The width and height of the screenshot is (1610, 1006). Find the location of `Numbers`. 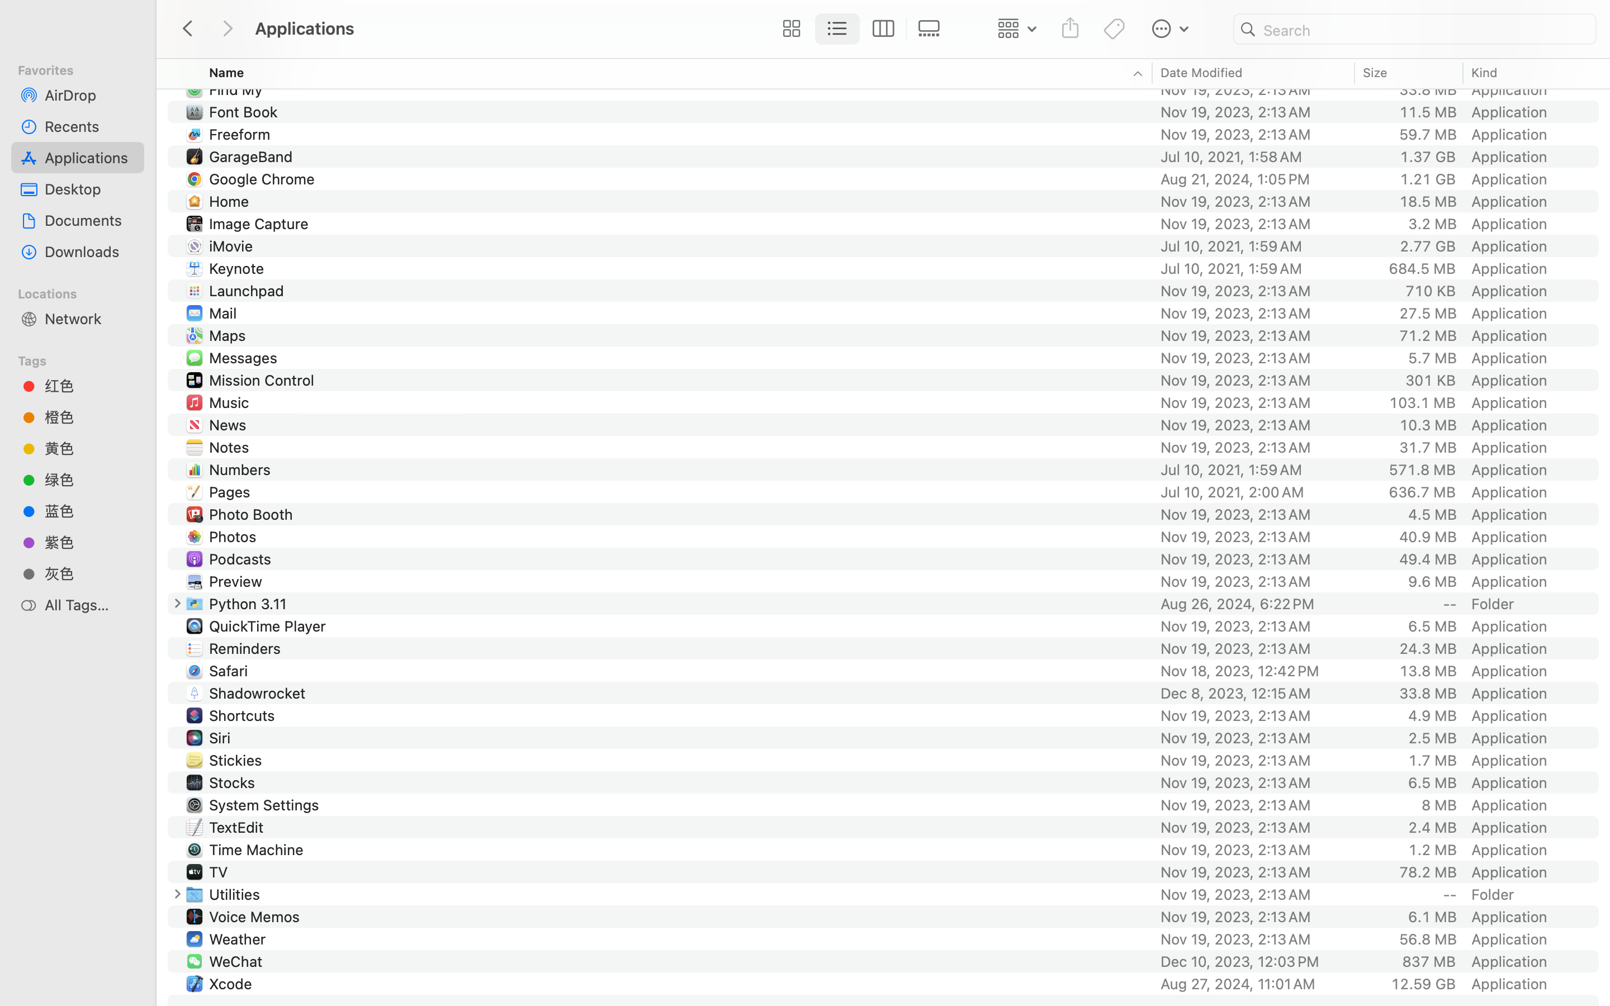

Numbers is located at coordinates (243, 469).